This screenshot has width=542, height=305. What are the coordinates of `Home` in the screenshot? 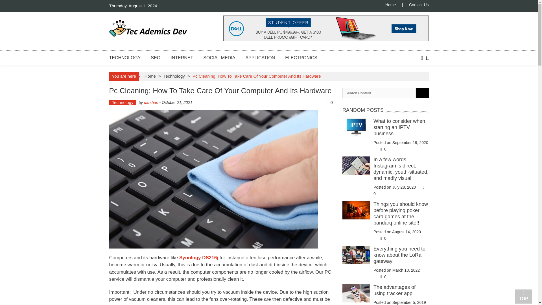 It's located at (394, 5).